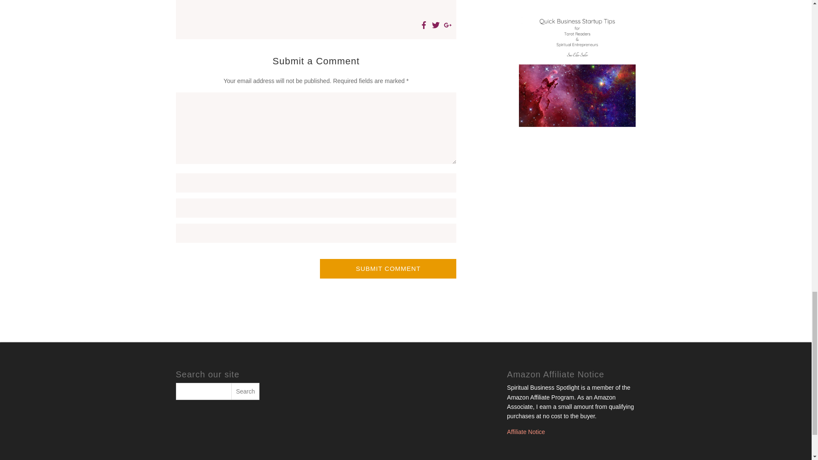 Image resolution: width=818 pixels, height=460 pixels. I want to click on Search, so click(245, 391).